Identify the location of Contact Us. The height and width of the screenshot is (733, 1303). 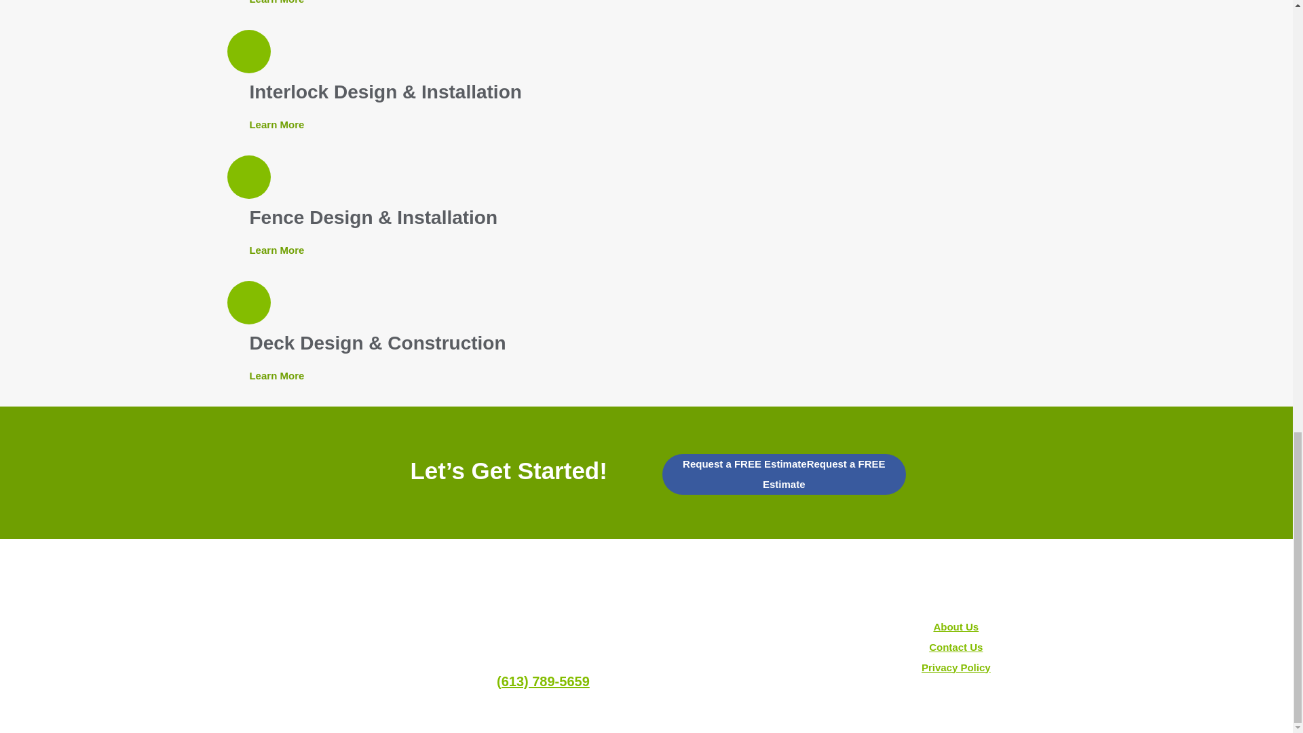
(956, 647).